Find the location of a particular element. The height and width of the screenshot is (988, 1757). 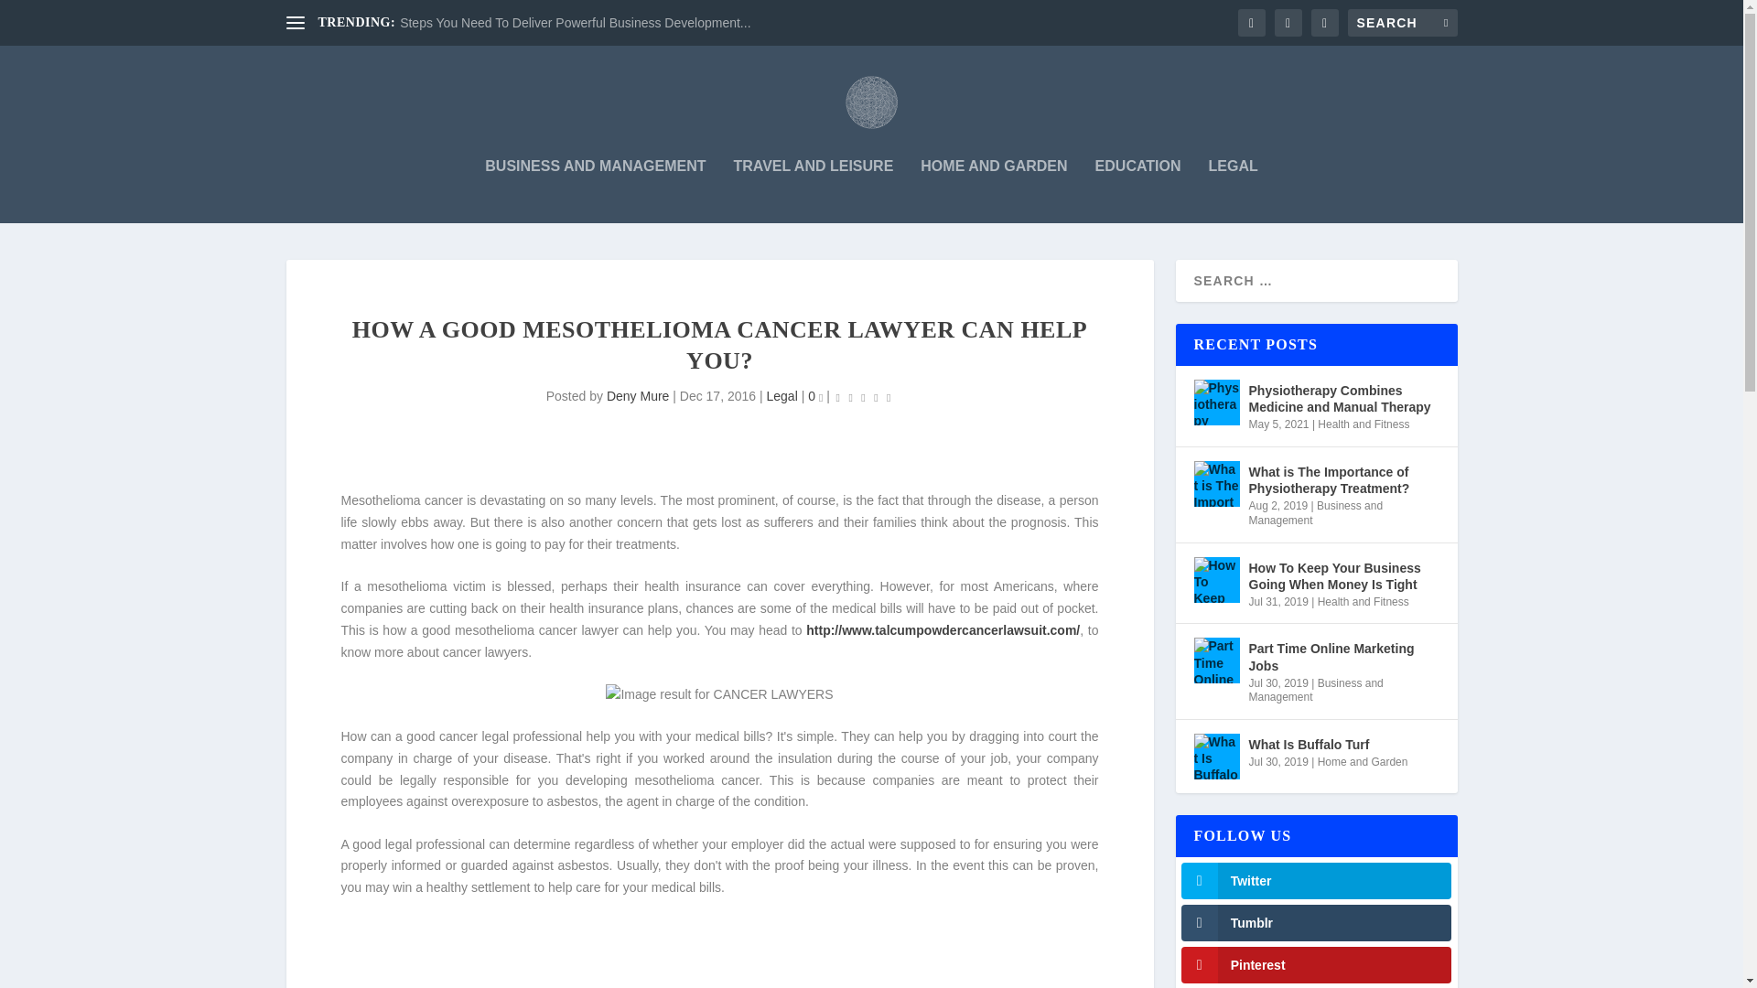

Search for: is located at coordinates (1402, 22).